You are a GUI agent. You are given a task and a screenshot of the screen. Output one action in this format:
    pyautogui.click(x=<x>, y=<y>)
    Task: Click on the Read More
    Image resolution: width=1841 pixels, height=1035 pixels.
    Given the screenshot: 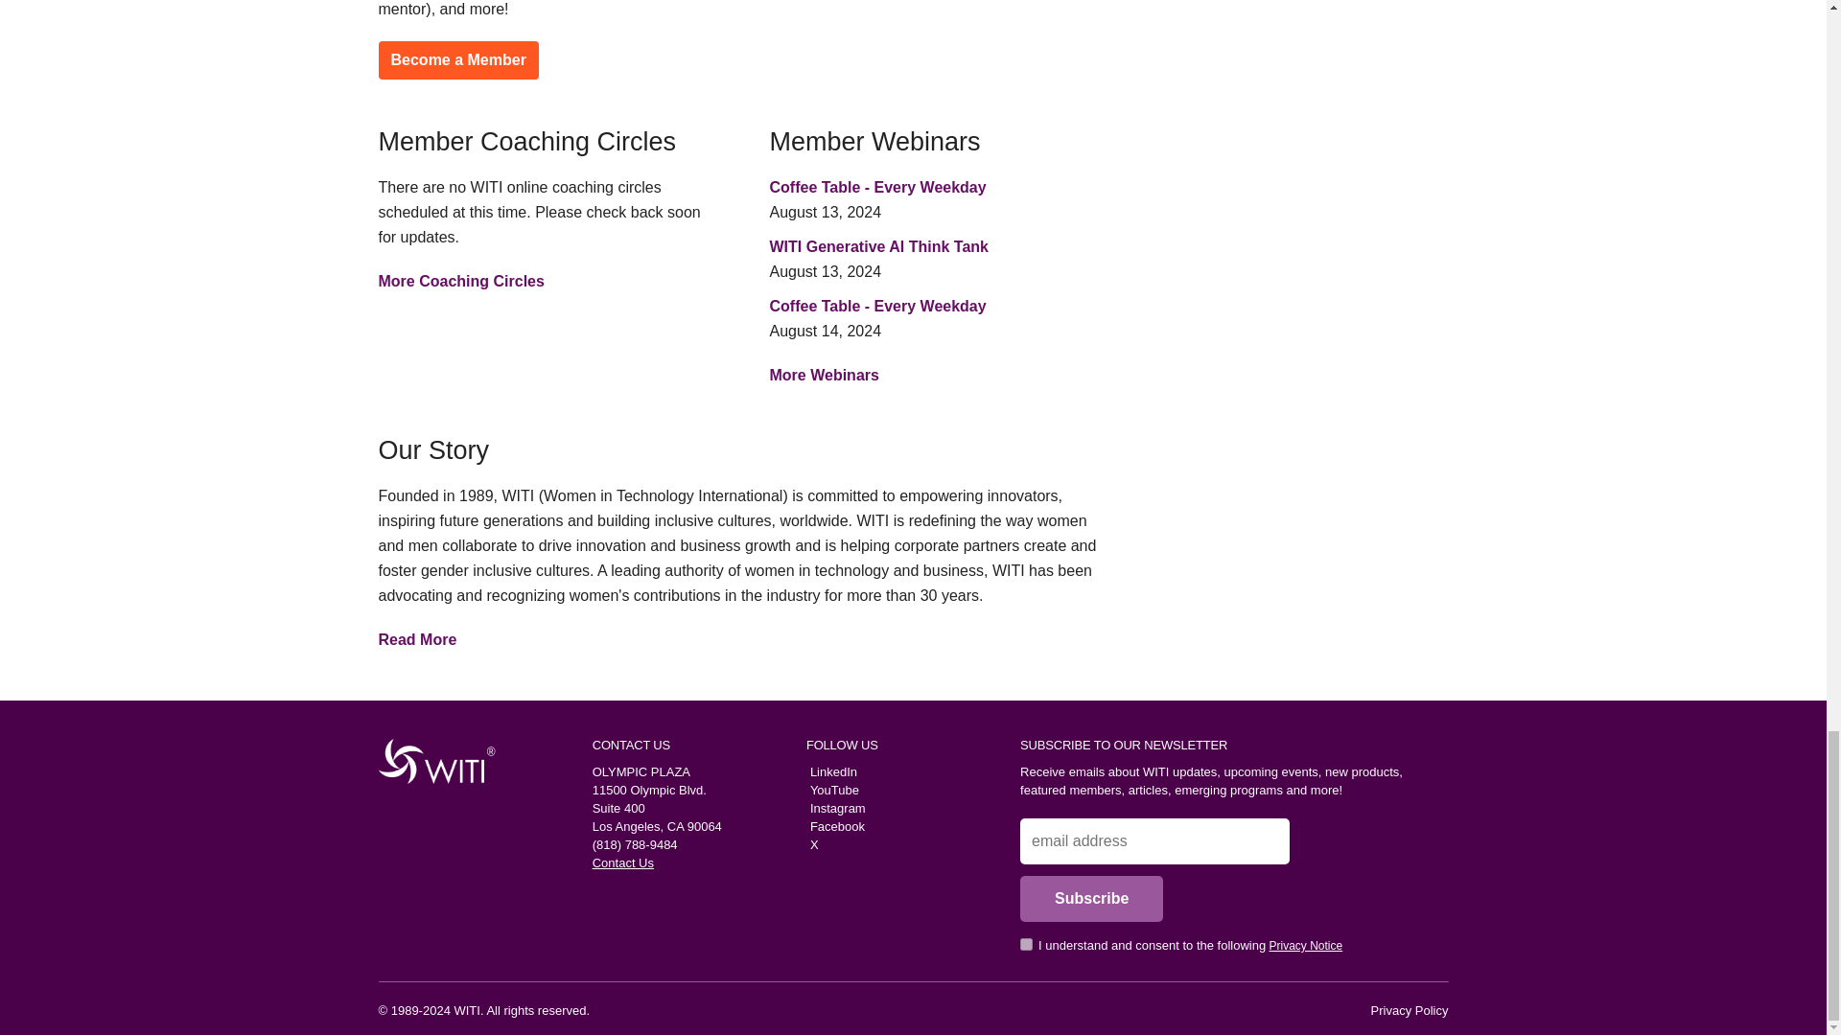 What is the action you would take?
    pyautogui.click(x=416, y=639)
    